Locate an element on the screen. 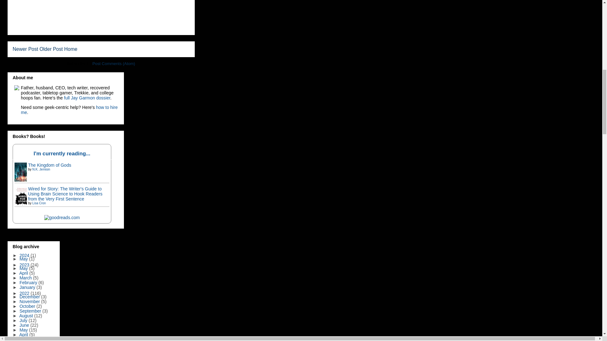  Older Post is located at coordinates (51, 49).